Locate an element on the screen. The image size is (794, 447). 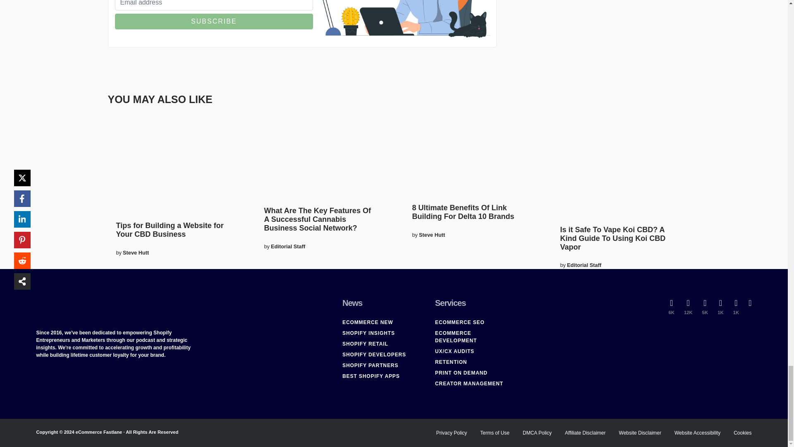
View all posts by Editorial Staff is located at coordinates (584, 265).